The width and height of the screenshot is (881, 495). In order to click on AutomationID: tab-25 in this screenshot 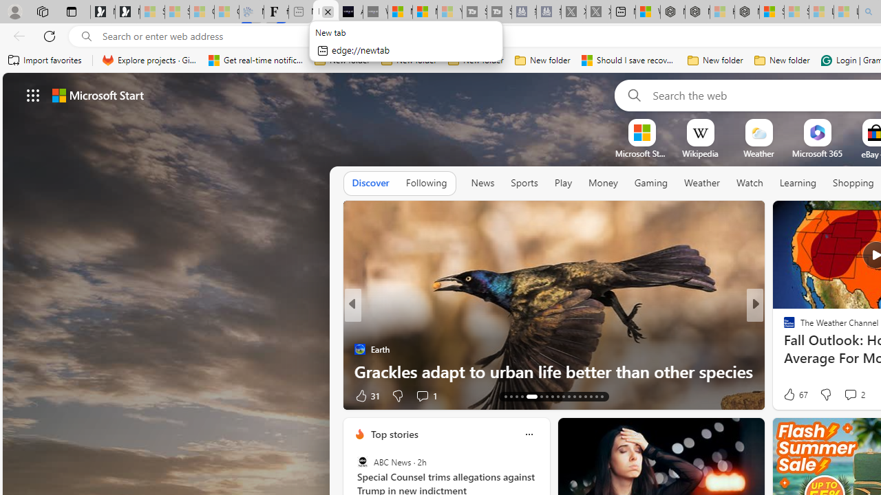, I will do `click(558, 396)`.